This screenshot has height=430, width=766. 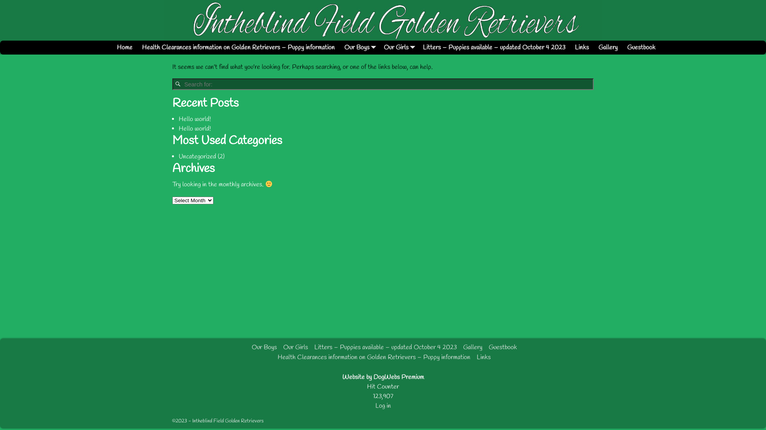 I want to click on Gallery, so click(x=608, y=48).